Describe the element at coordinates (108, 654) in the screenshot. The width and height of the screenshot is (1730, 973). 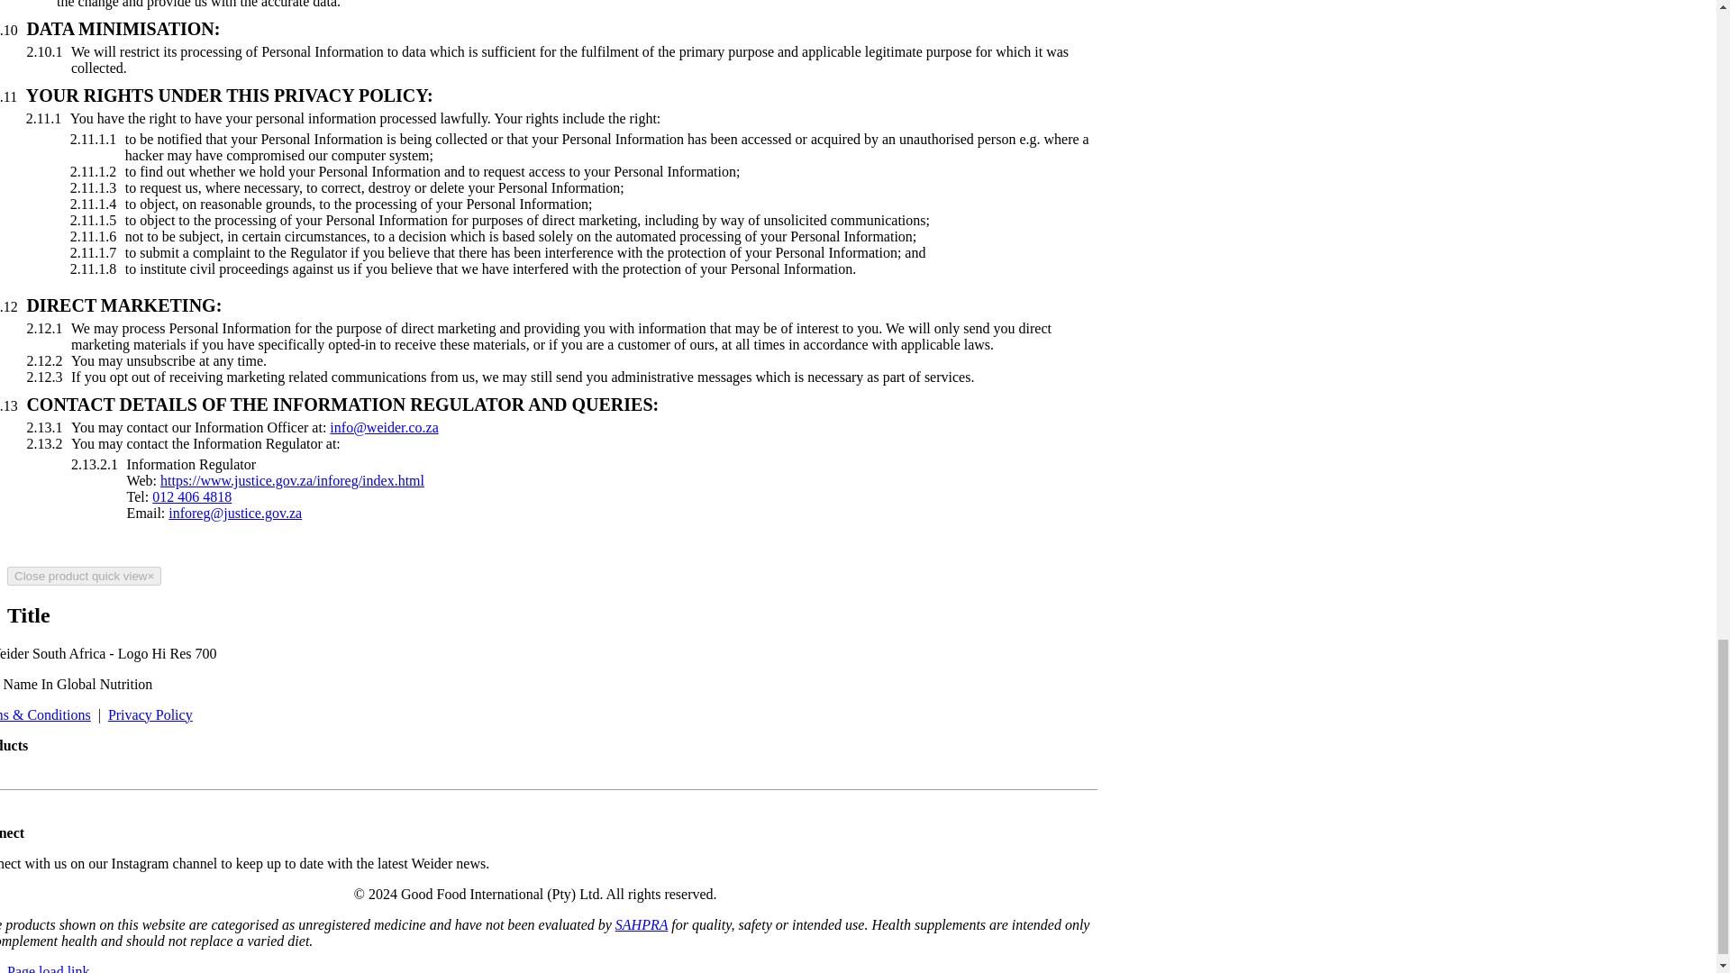
I see `weider-logo-high-res` at that location.